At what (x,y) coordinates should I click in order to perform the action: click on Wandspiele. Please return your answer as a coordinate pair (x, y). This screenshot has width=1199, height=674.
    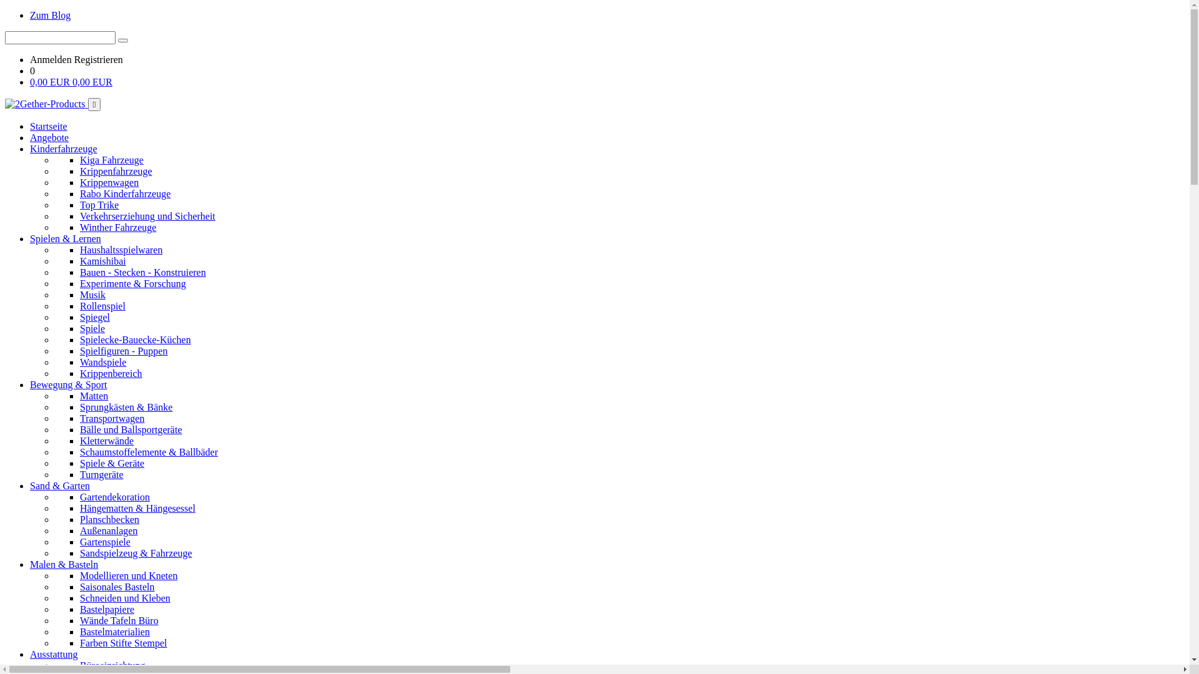
    Looking at the image, I should click on (103, 362).